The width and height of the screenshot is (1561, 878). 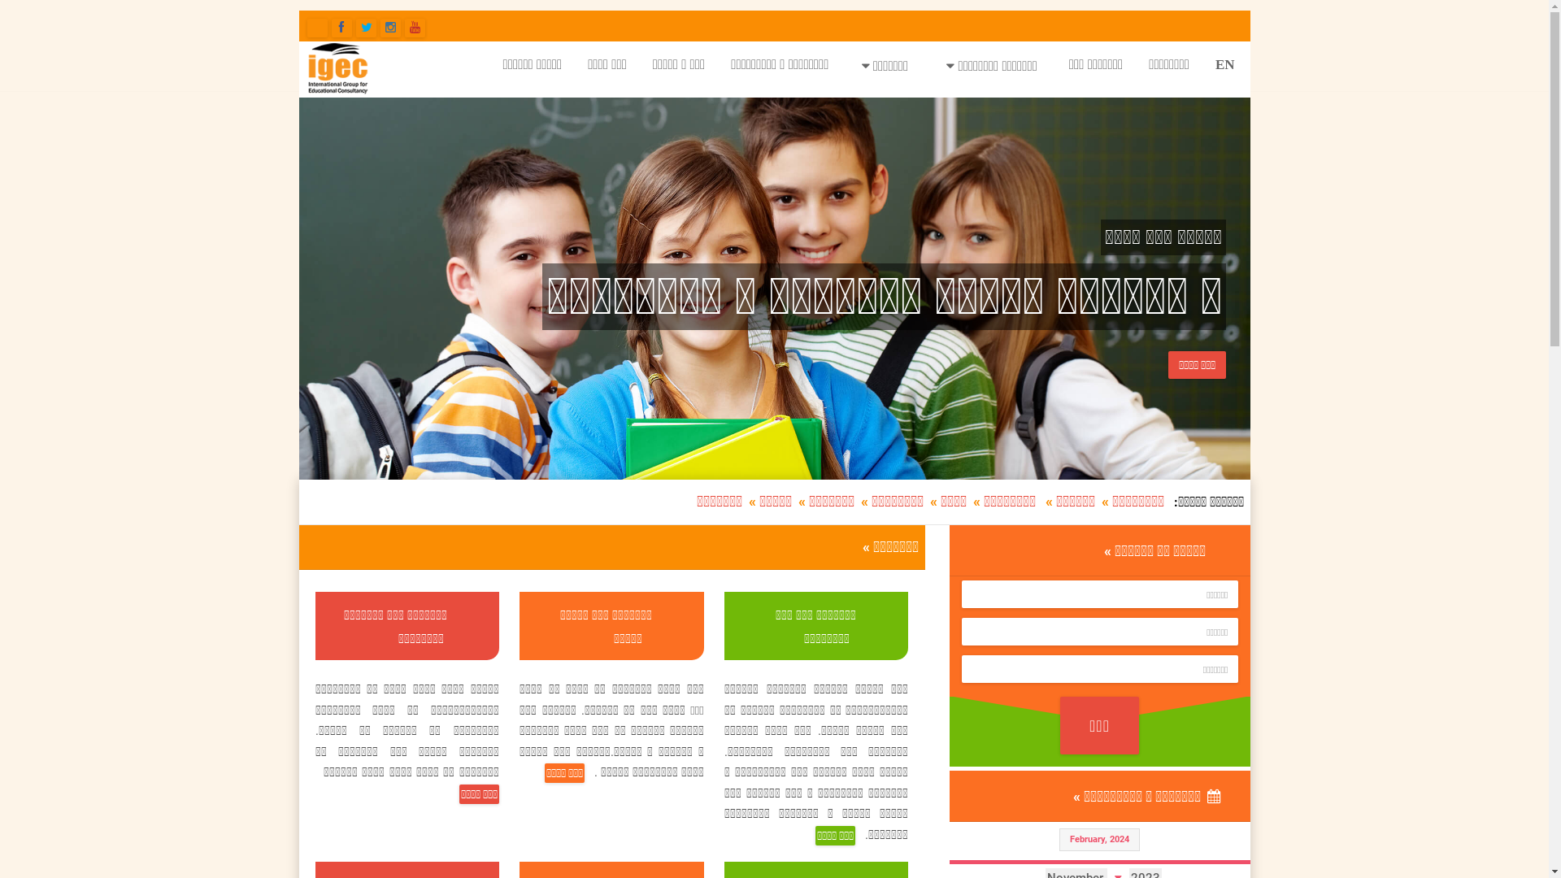 What do you see at coordinates (317, 28) in the screenshot?
I see `IGEC CRM` at bounding box center [317, 28].